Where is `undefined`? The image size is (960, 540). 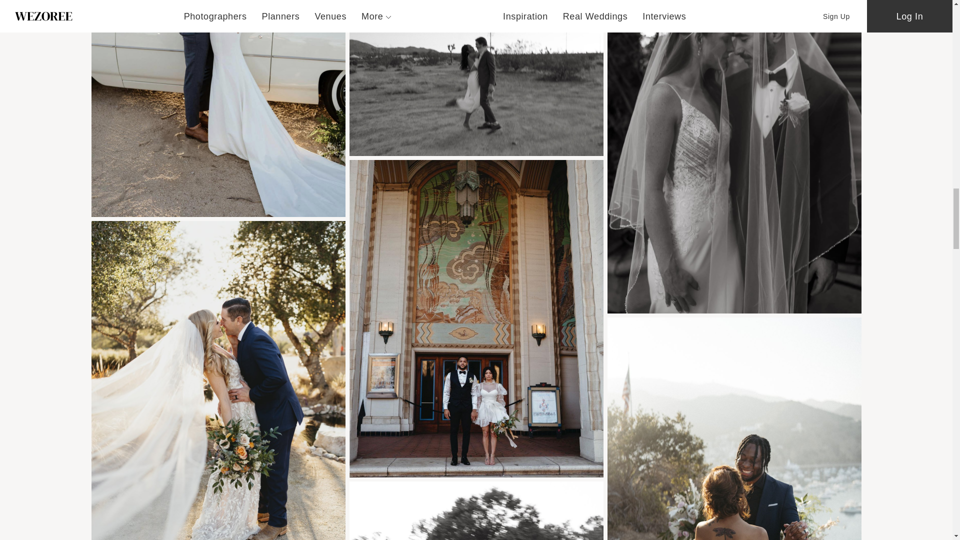
undefined is located at coordinates (476, 78).